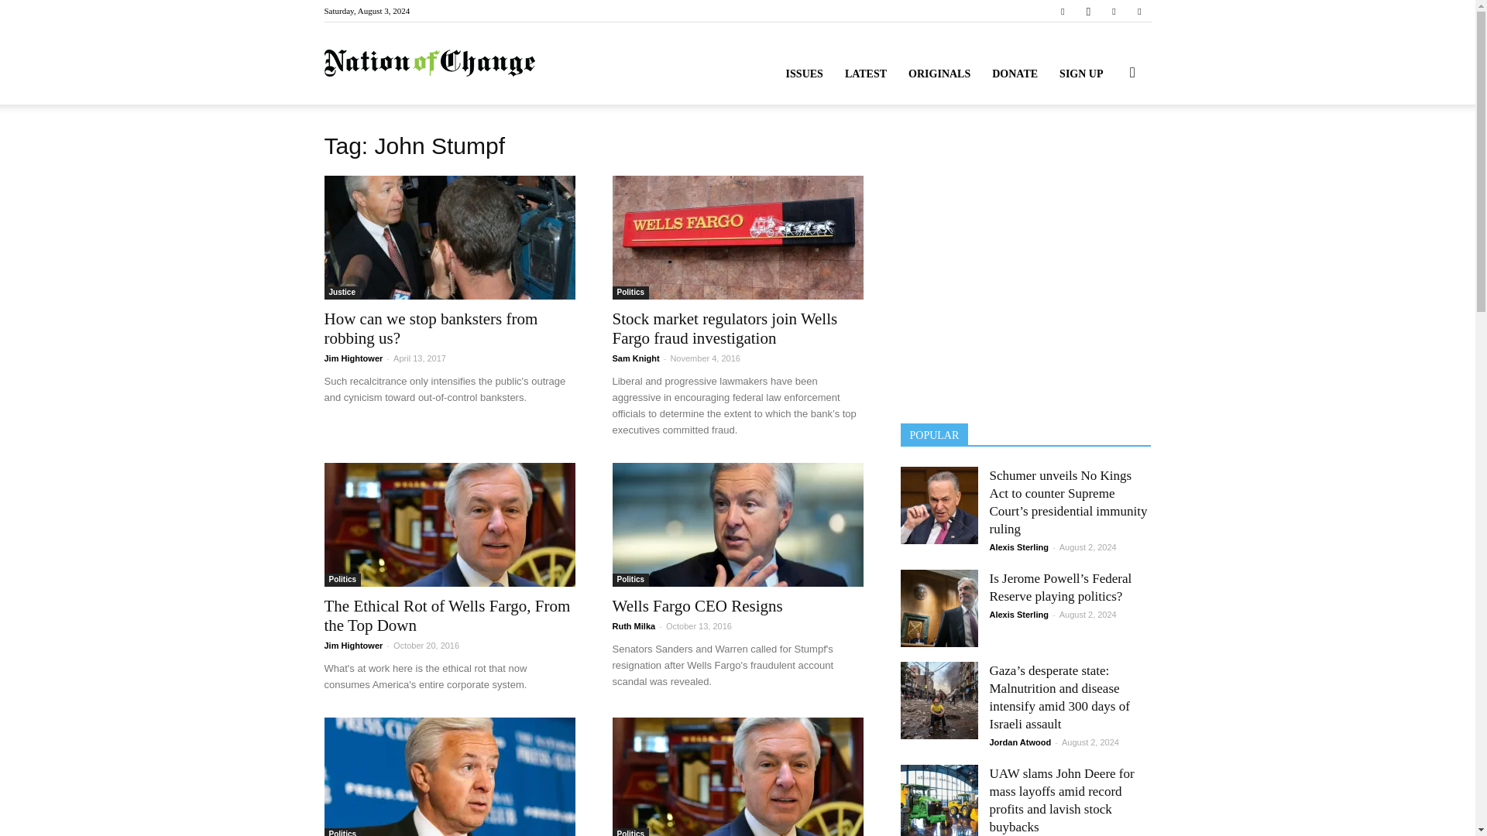 This screenshot has width=1487, height=836. What do you see at coordinates (1114, 11) in the screenshot?
I see `Twitter` at bounding box center [1114, 11].